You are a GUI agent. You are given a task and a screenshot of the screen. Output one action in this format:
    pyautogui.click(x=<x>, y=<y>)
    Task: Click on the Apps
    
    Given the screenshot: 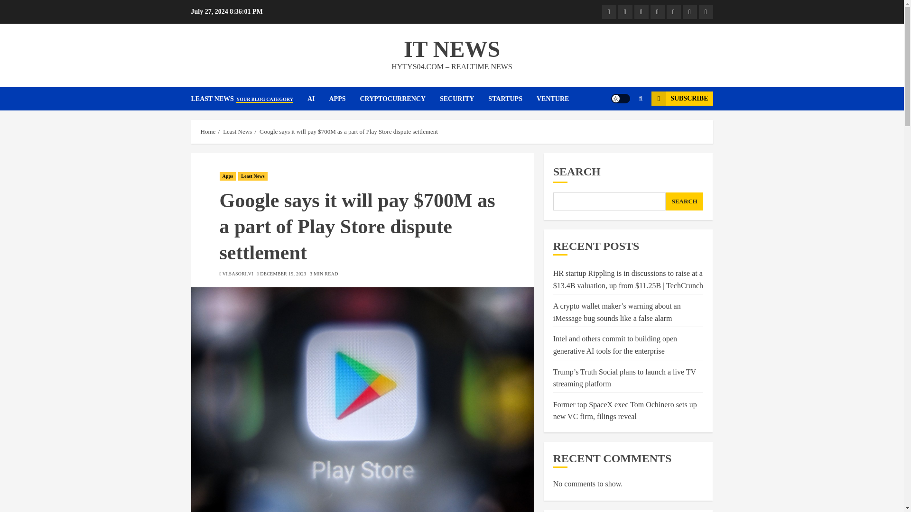 What is the action you would take?
    pyautogui.click(x=641, y=11)
    